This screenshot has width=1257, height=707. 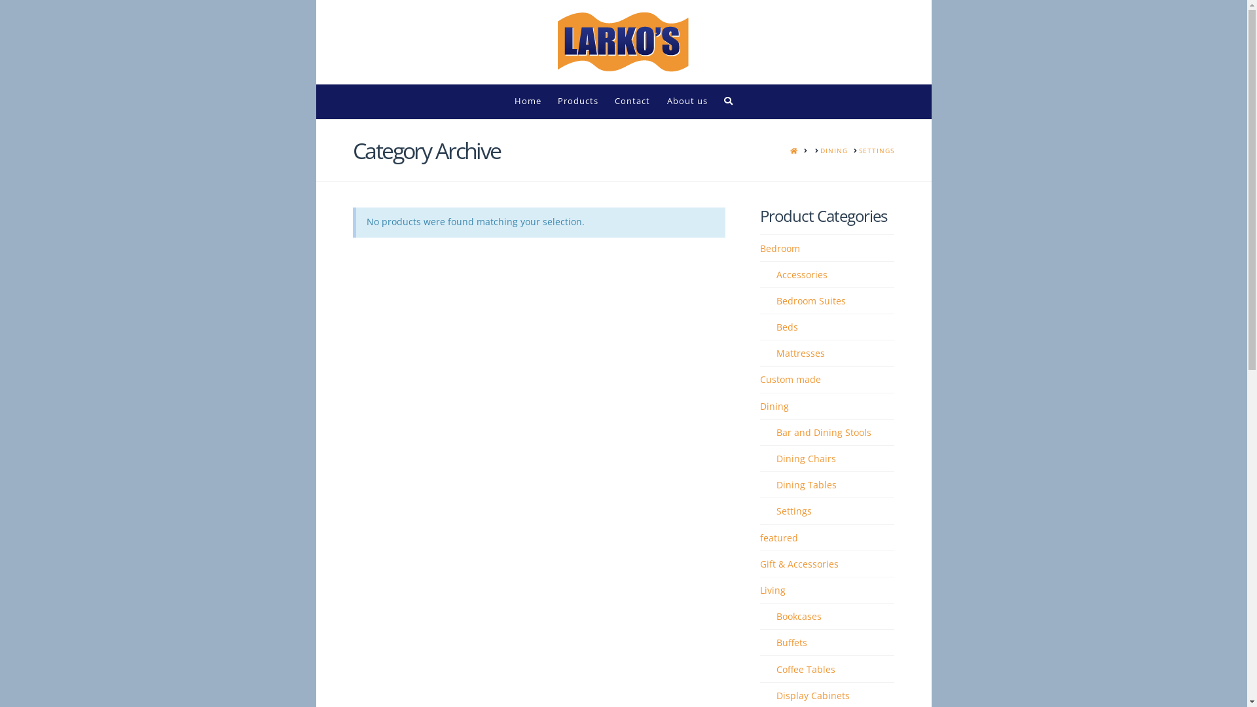 What do you see at coordinates (813, 695) in the screenshot?
I see `Display Cabinets` at bounding box center [813, 695].